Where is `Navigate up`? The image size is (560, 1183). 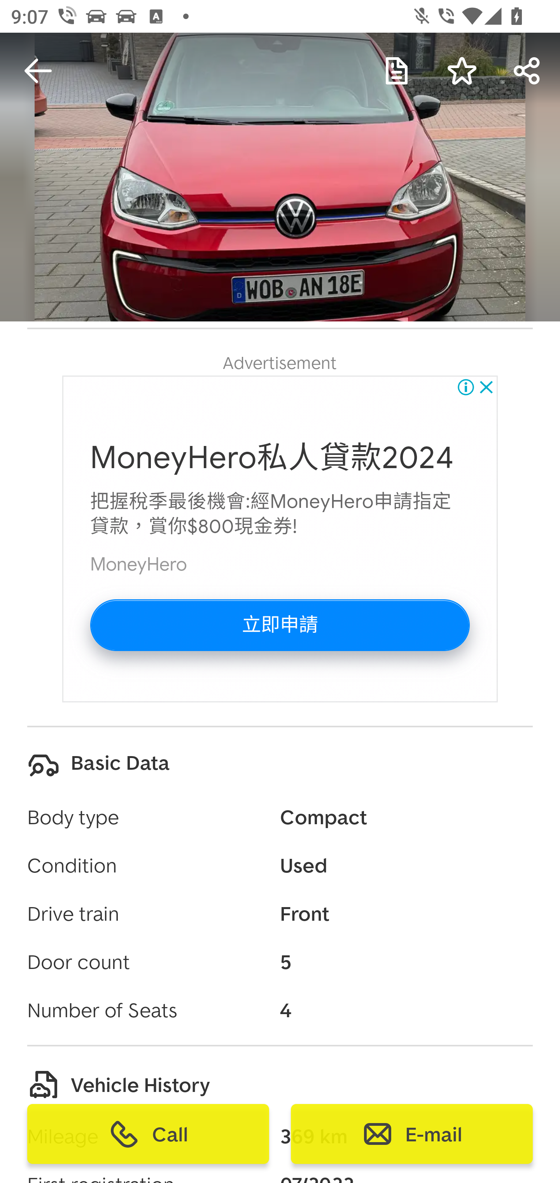
Navigate up is located at coordinates (38, 71).